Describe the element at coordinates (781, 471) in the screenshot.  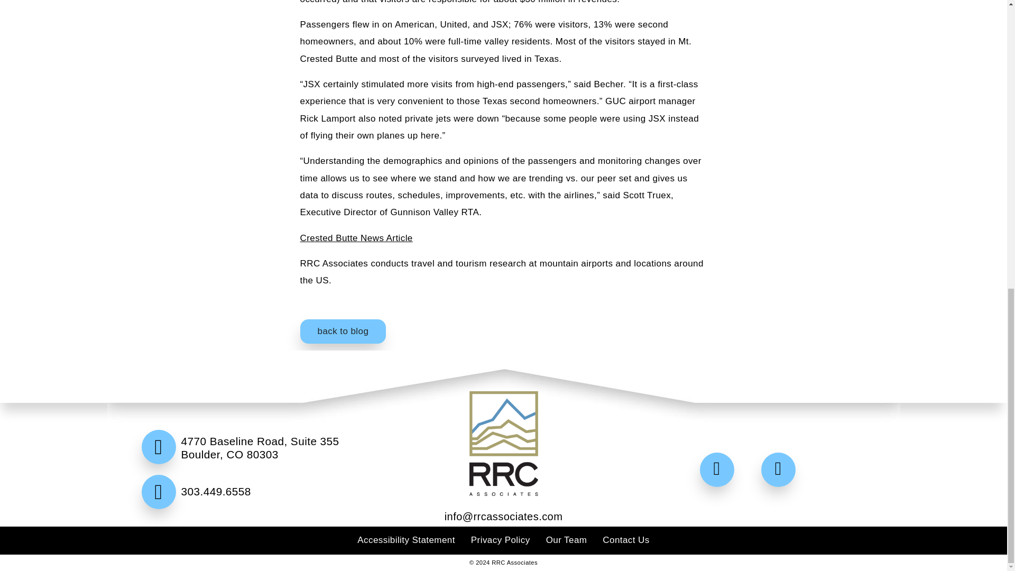
I see `RRC Associates on LinkedIn` at that location.